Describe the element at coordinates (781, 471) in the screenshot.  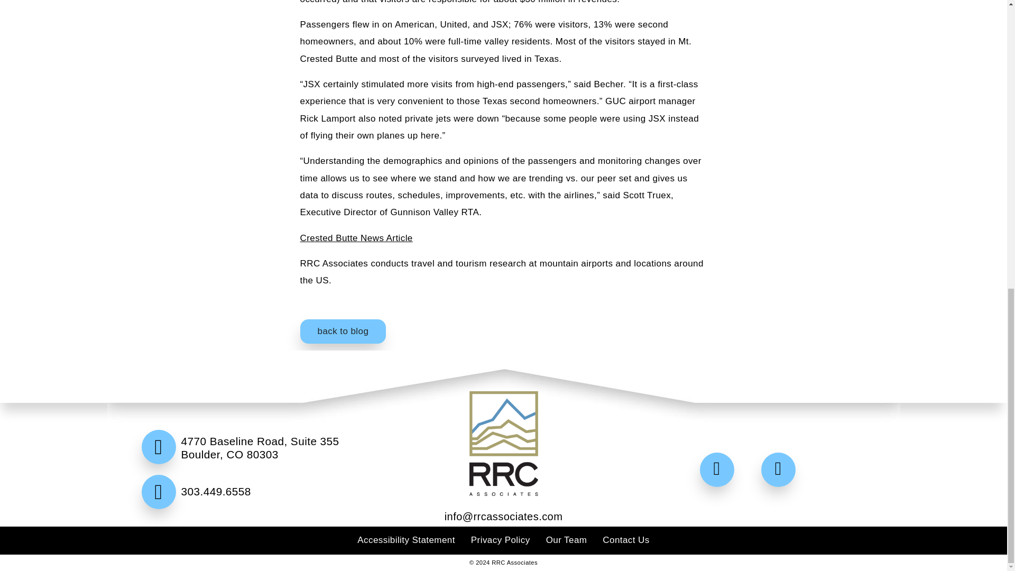
I see `RRC Associates on LinkedIn` at that location.